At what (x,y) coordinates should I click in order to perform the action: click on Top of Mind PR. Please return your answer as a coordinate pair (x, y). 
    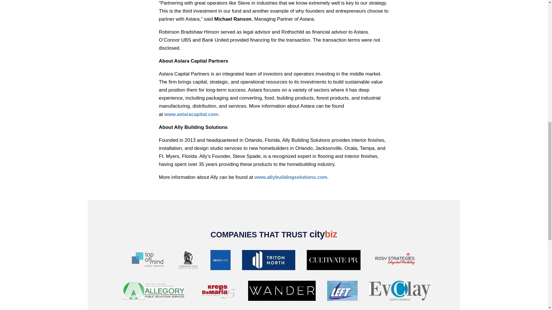
    Looking at the image, I should click on (148, 261).